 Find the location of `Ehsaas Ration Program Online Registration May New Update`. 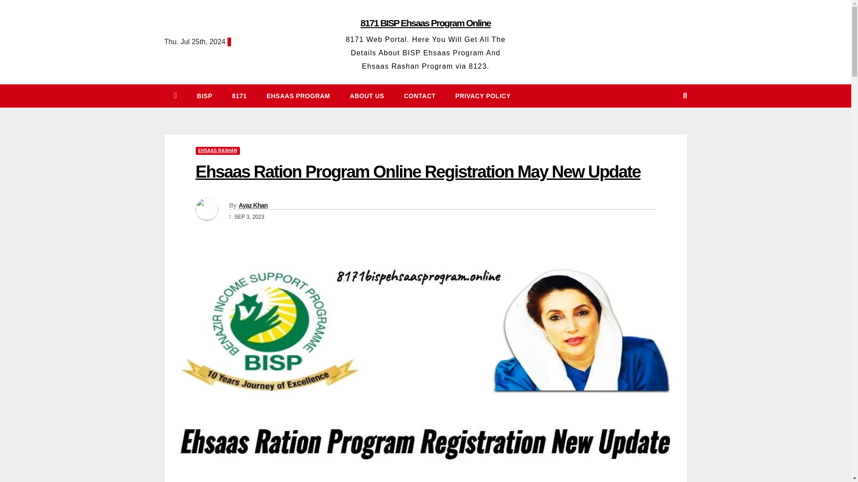

Ehsaas Ration Program Online Registration May New Update is located at coordinates (418, 171).